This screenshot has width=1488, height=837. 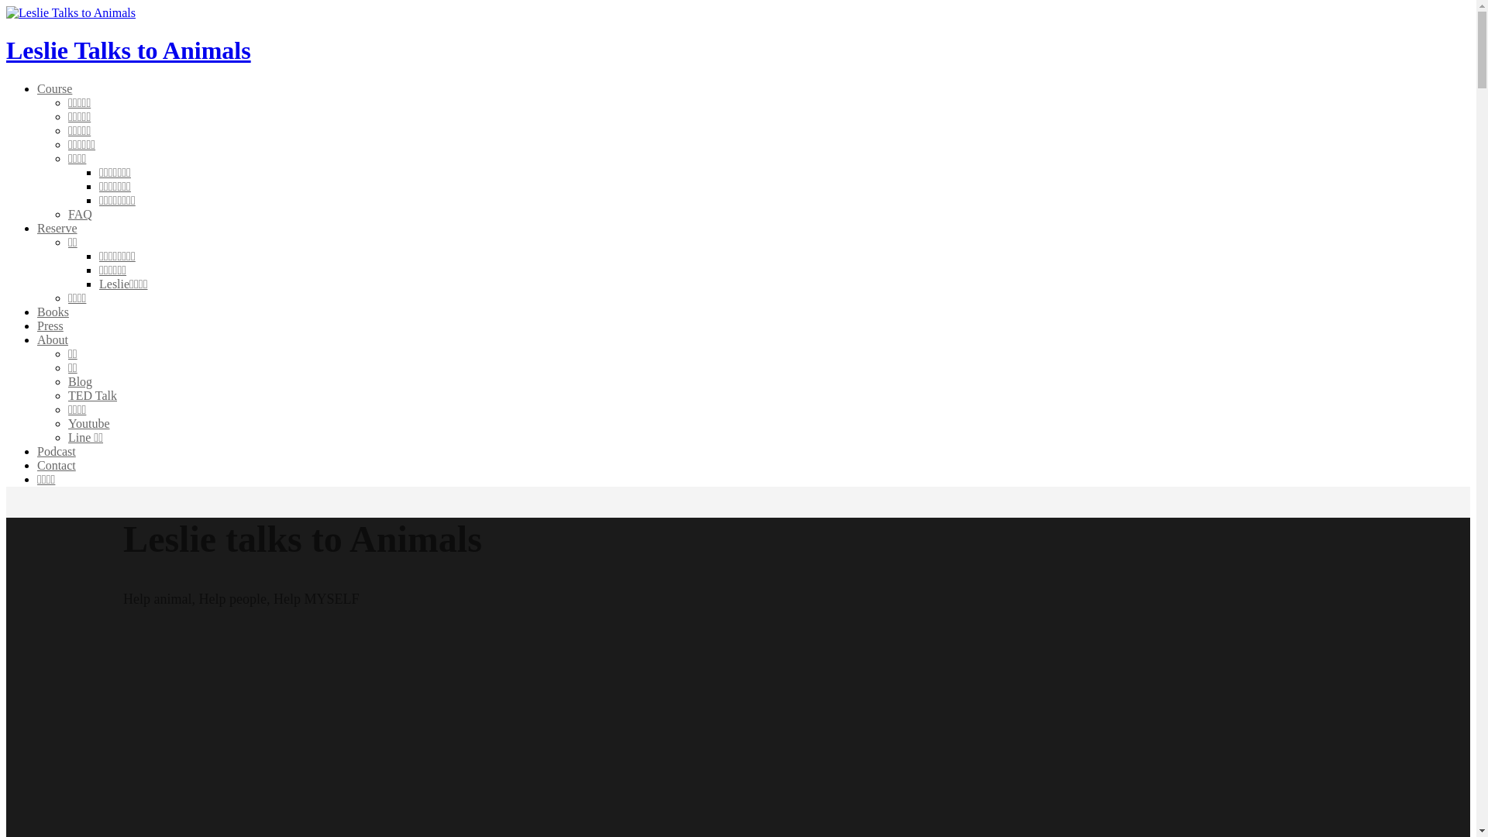 What do you see at coordinates (57, 228) in the screenshot?
I see `Reserve` at bounding box center [57, 228].